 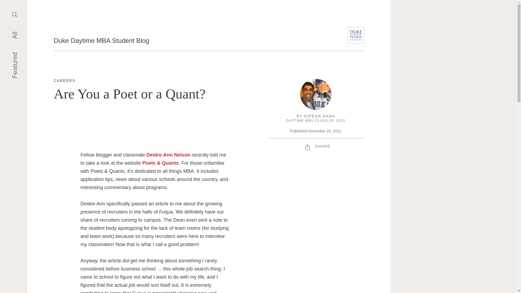 What do you see at coordinates (15, 36) in the screenshot?
I see `Featured` at bounding box center [15, 36].